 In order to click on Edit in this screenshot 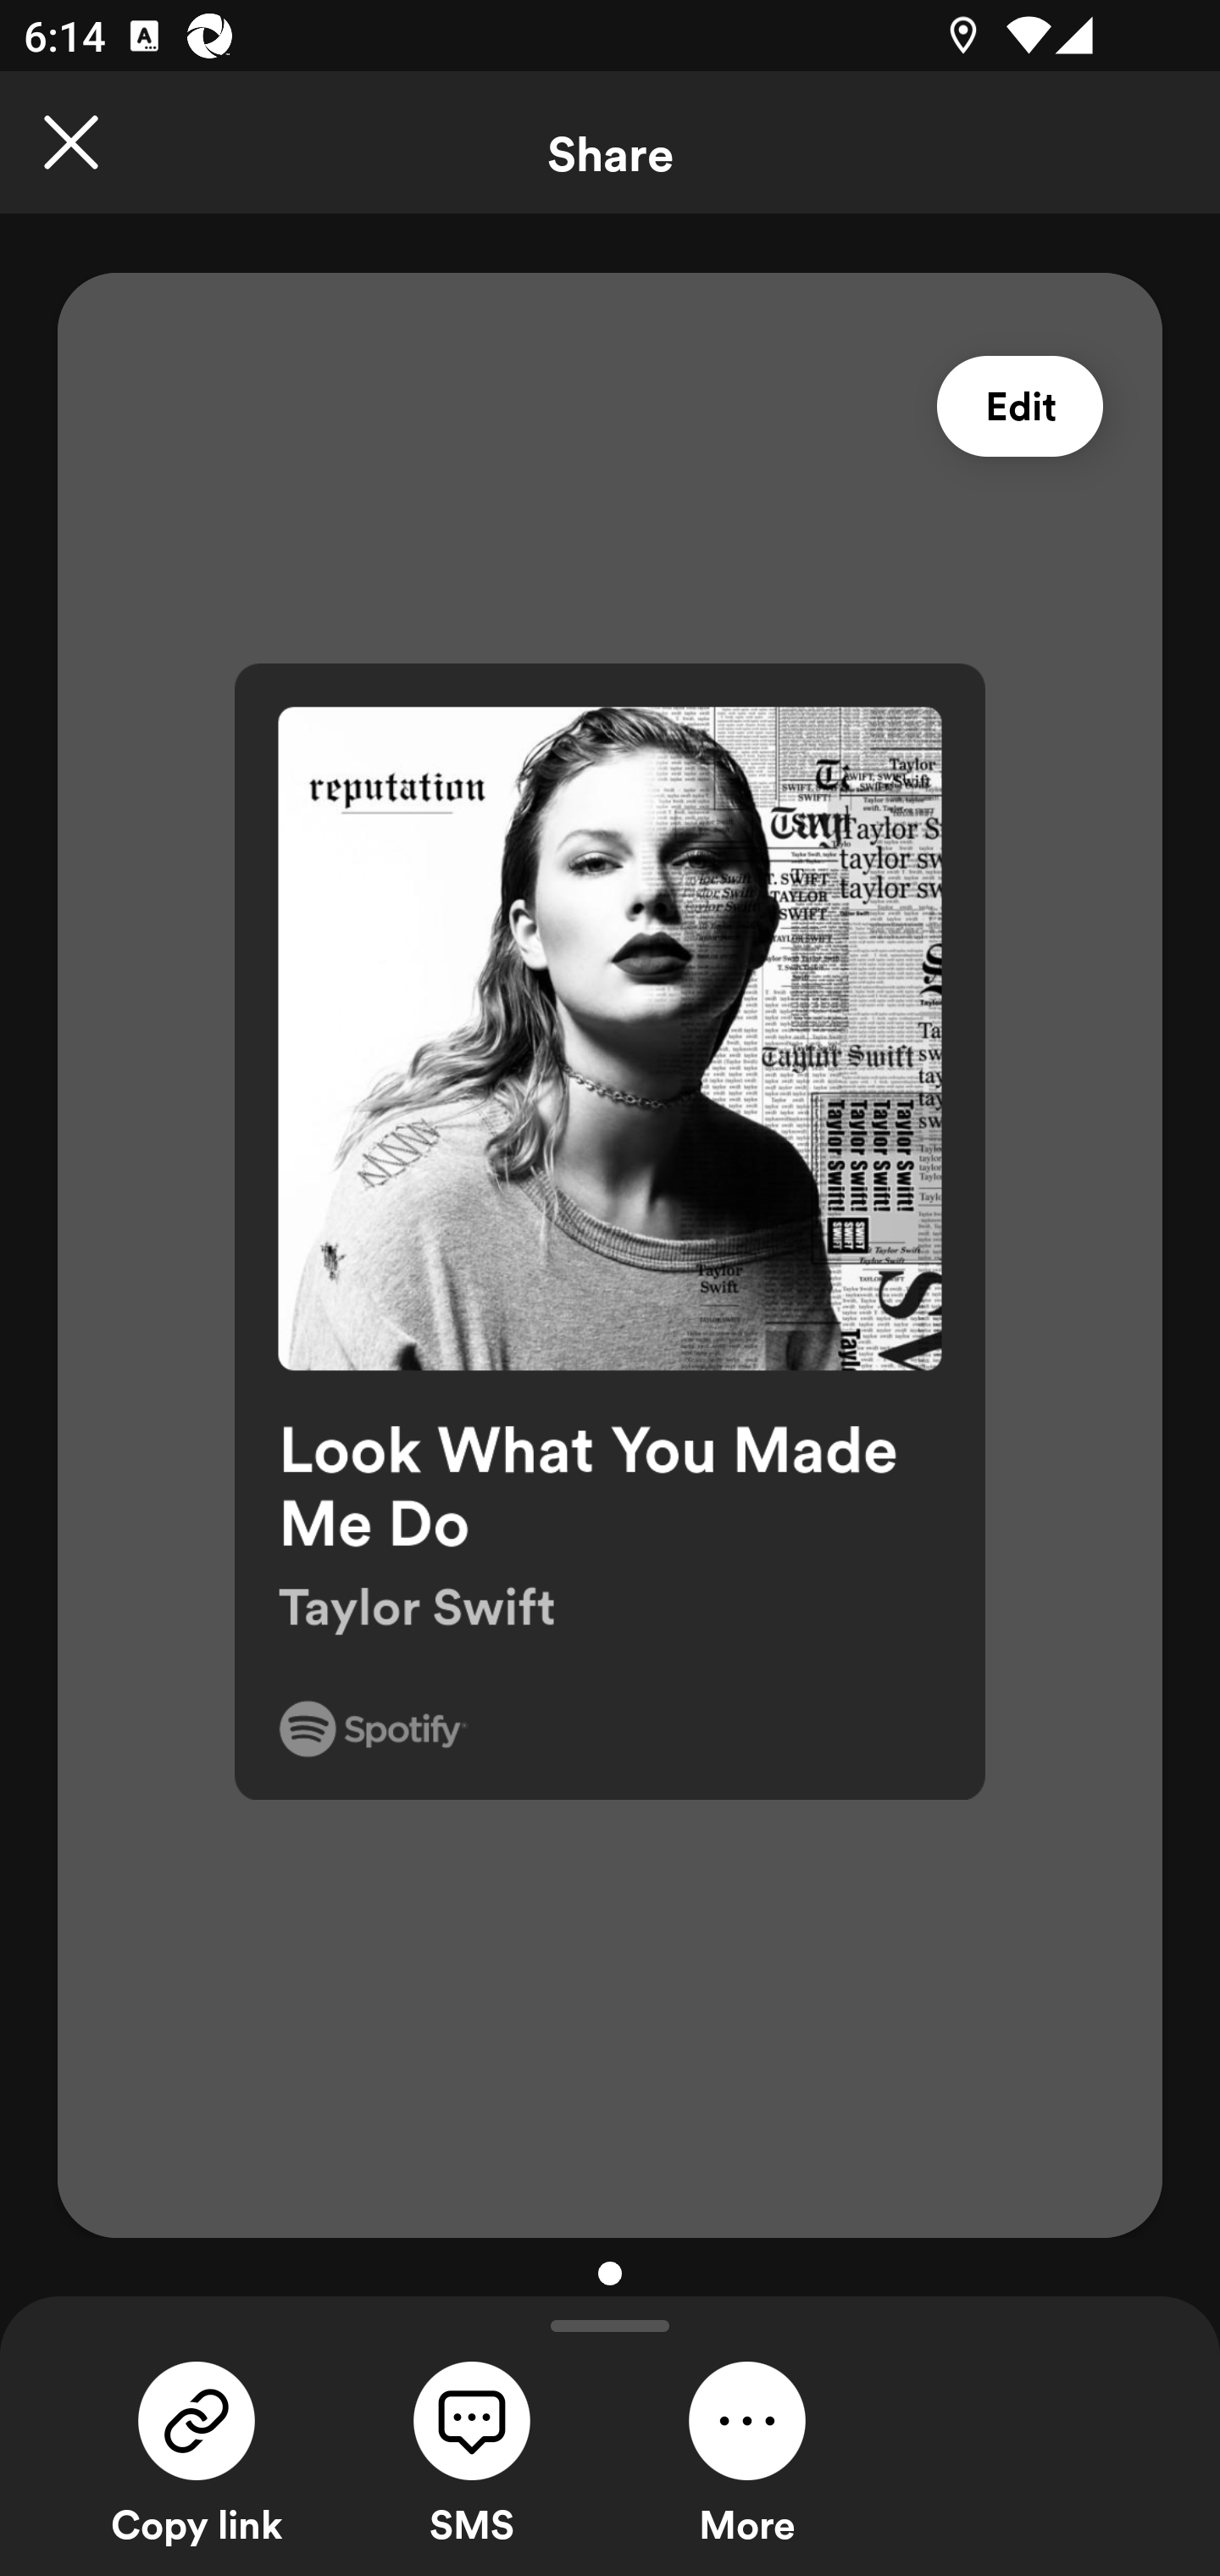, I will do `click(1019, 407)`.